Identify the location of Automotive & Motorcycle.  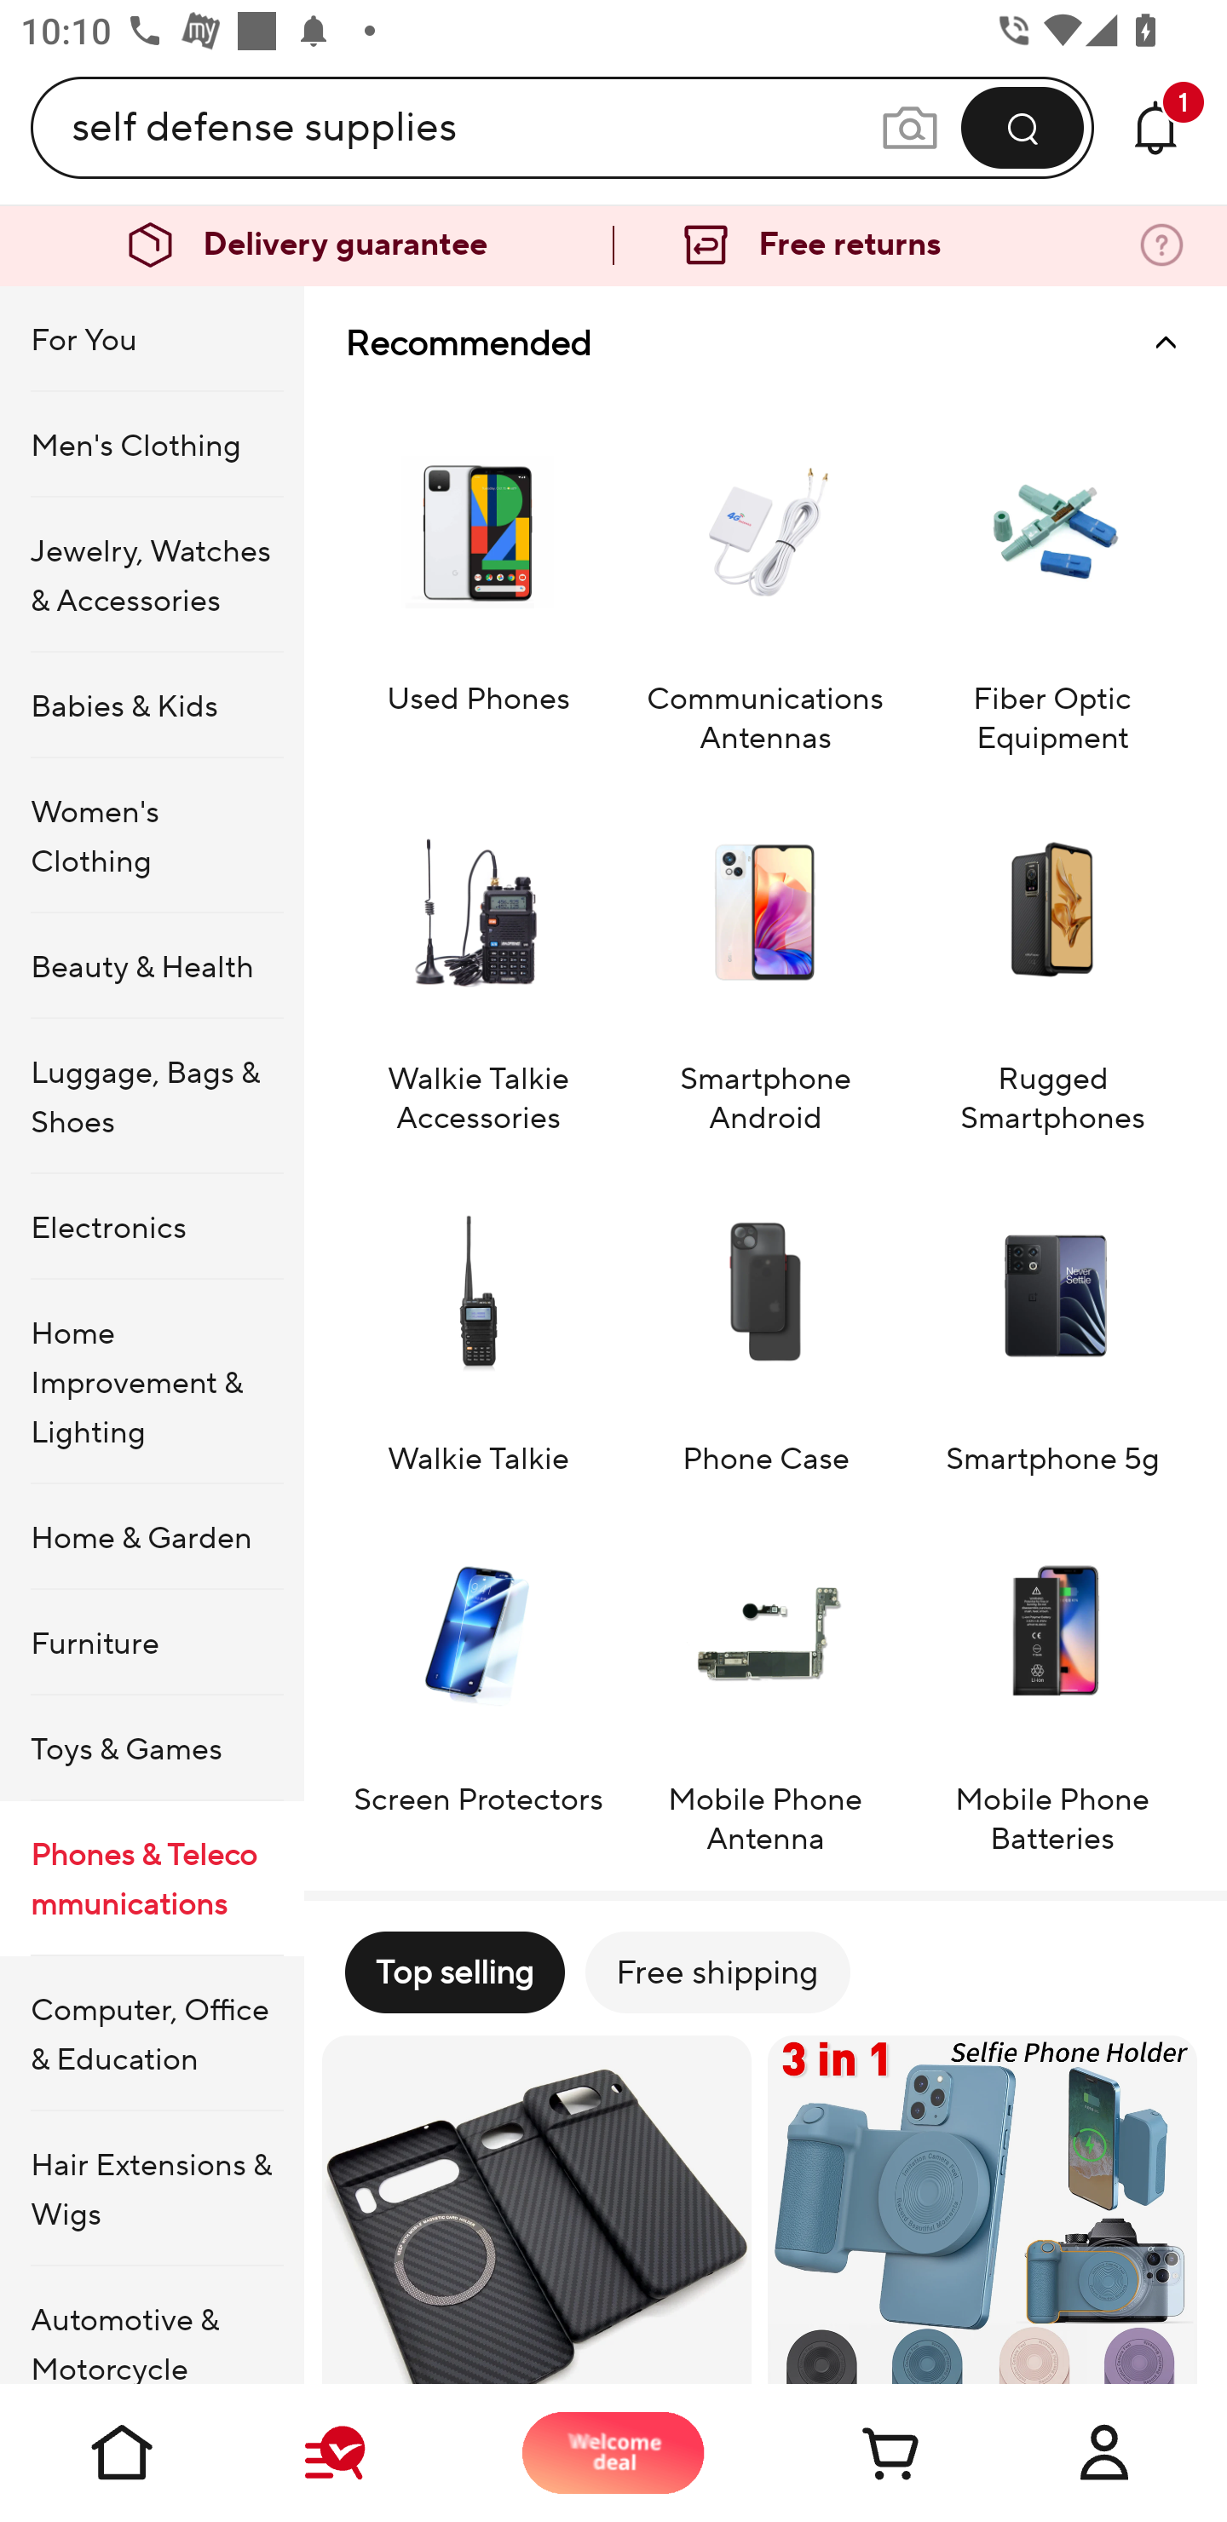
(152, 2325).